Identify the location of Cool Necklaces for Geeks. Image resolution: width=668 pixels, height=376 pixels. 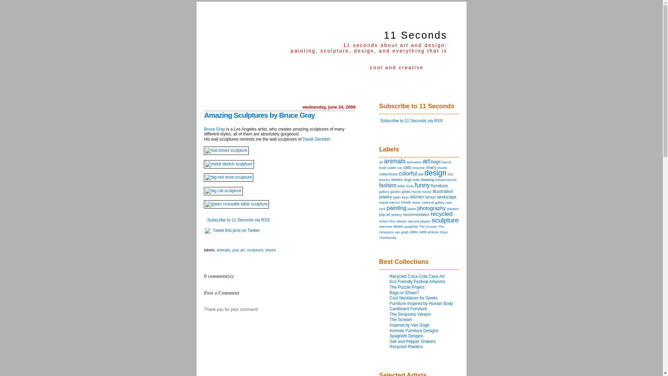
(414, 298).